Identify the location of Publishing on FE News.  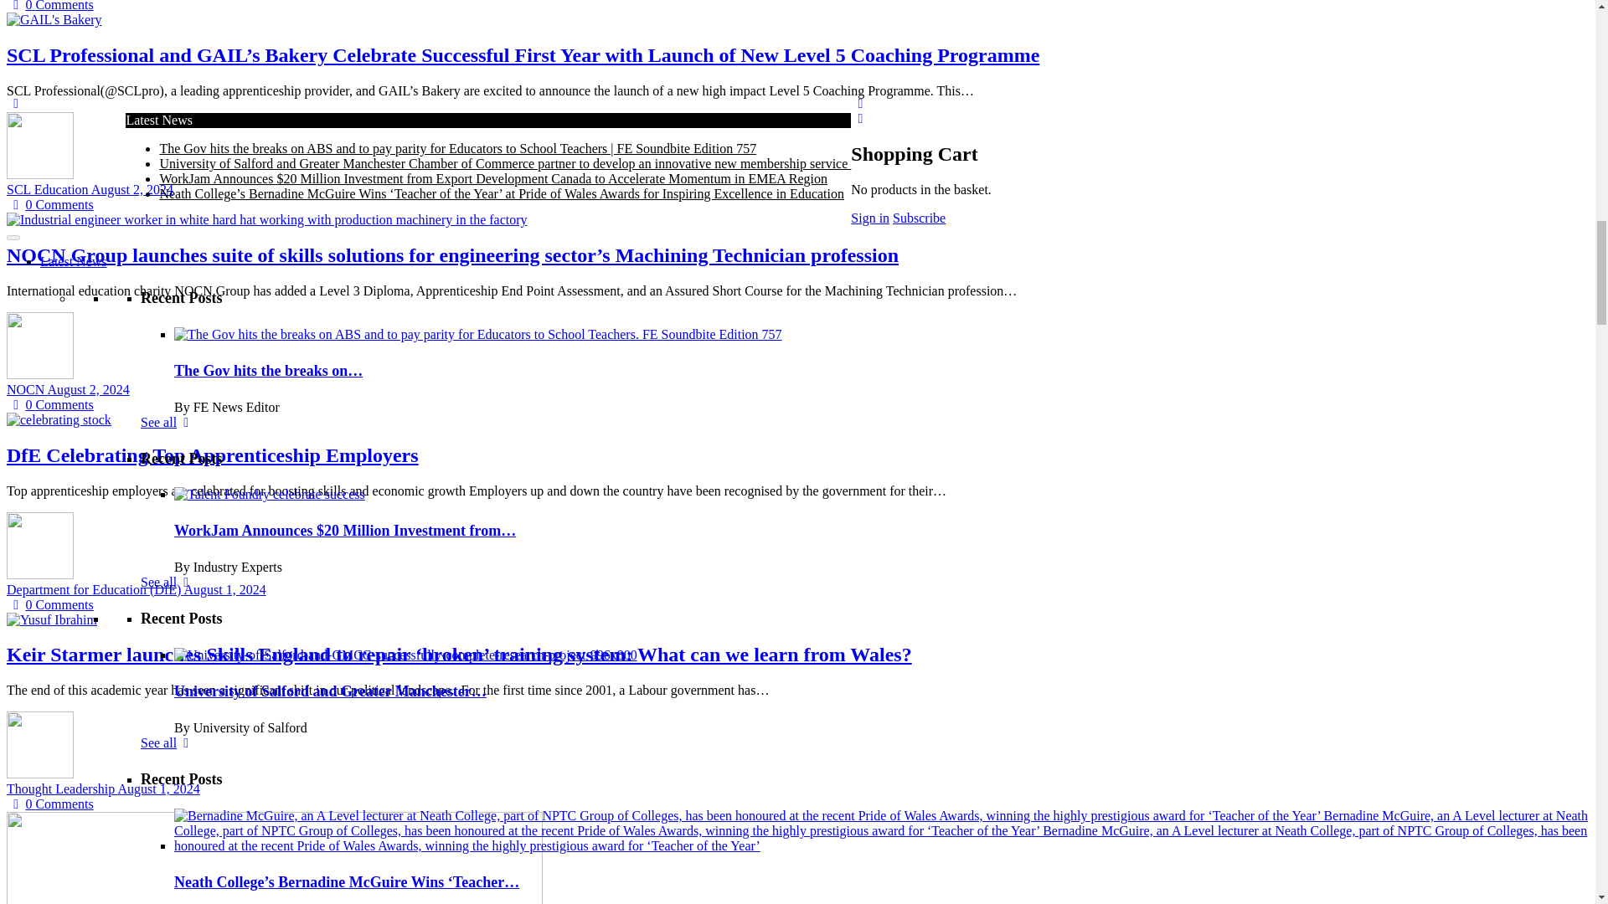
(468, 780).